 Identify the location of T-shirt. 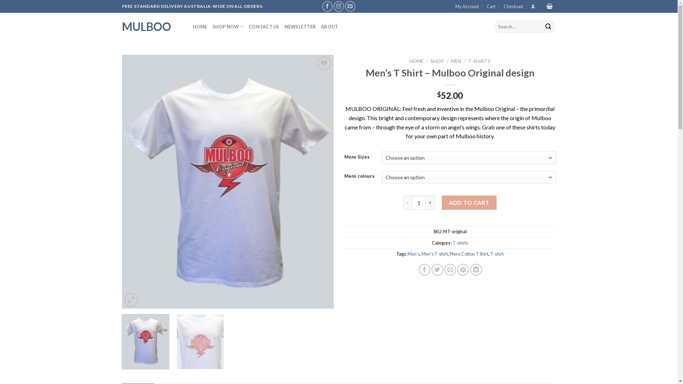
(497, 254).